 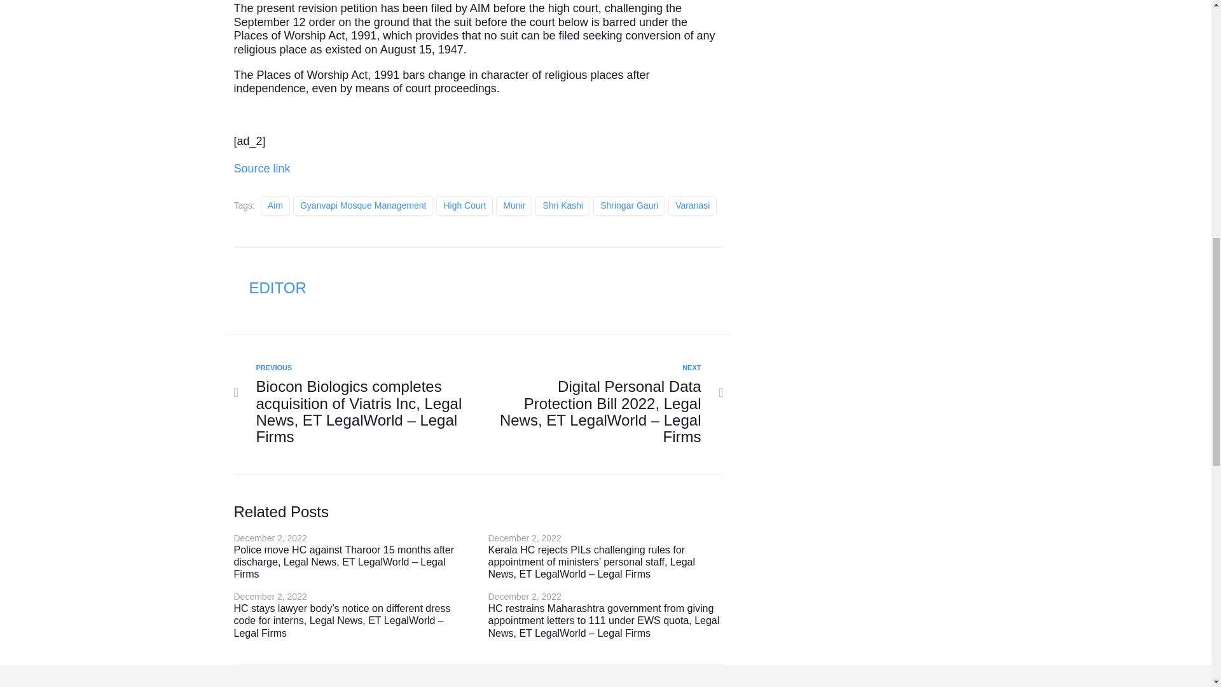 I want to click on Shri Kashi, so click(x=562, y=205).